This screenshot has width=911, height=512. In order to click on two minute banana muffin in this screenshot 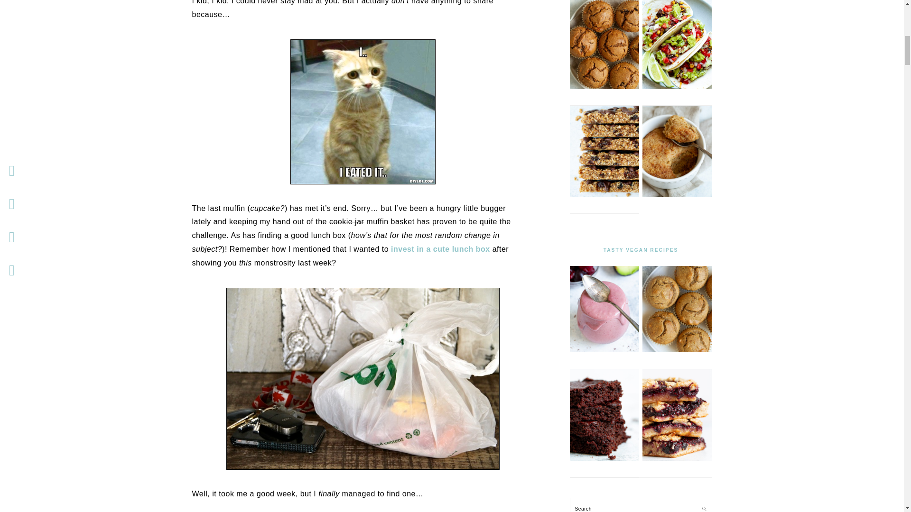, I will do `click(677, 194)`.